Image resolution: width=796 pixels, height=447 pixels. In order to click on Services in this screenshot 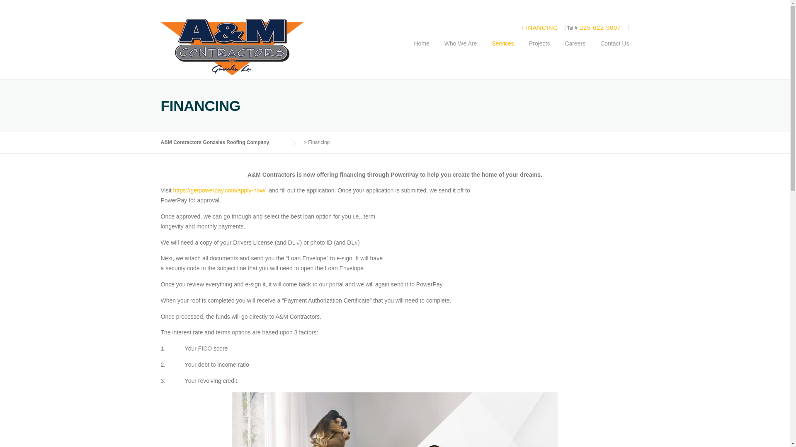, I will do `click(502, 50)`.